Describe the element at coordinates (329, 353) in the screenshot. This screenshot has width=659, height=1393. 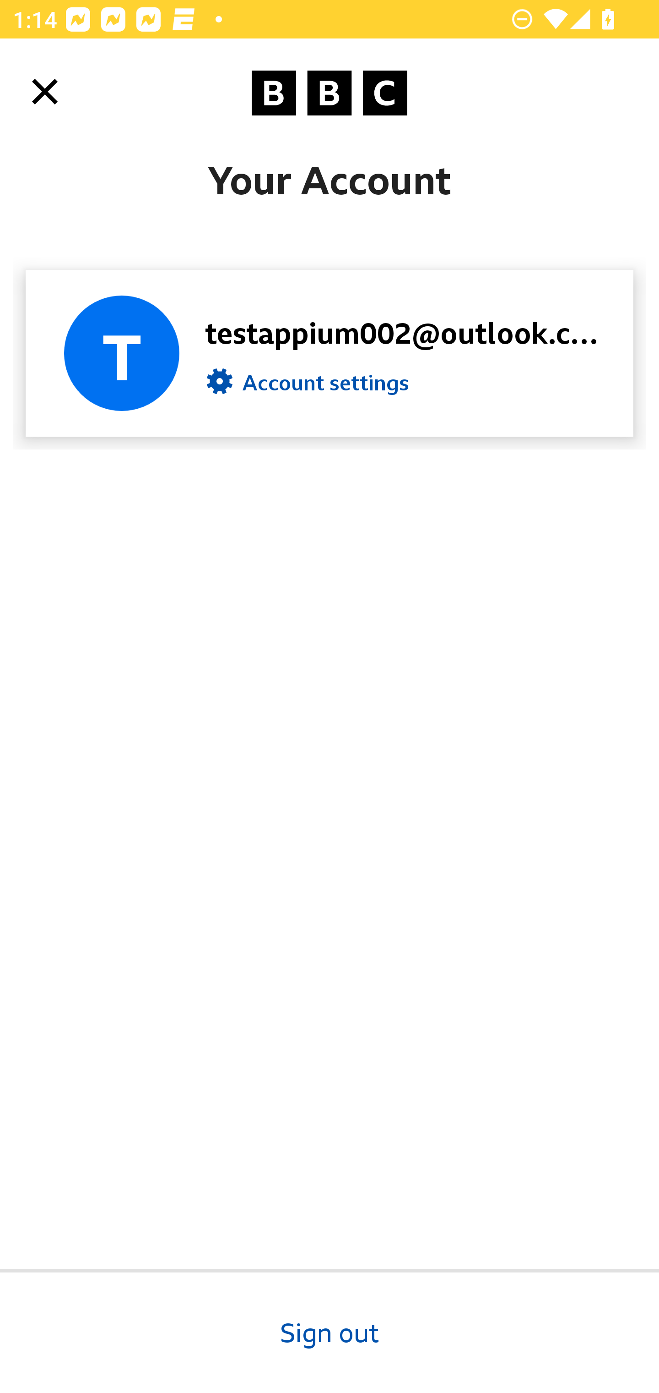
I see `testappium002@outlook.com Account settings` at that location.